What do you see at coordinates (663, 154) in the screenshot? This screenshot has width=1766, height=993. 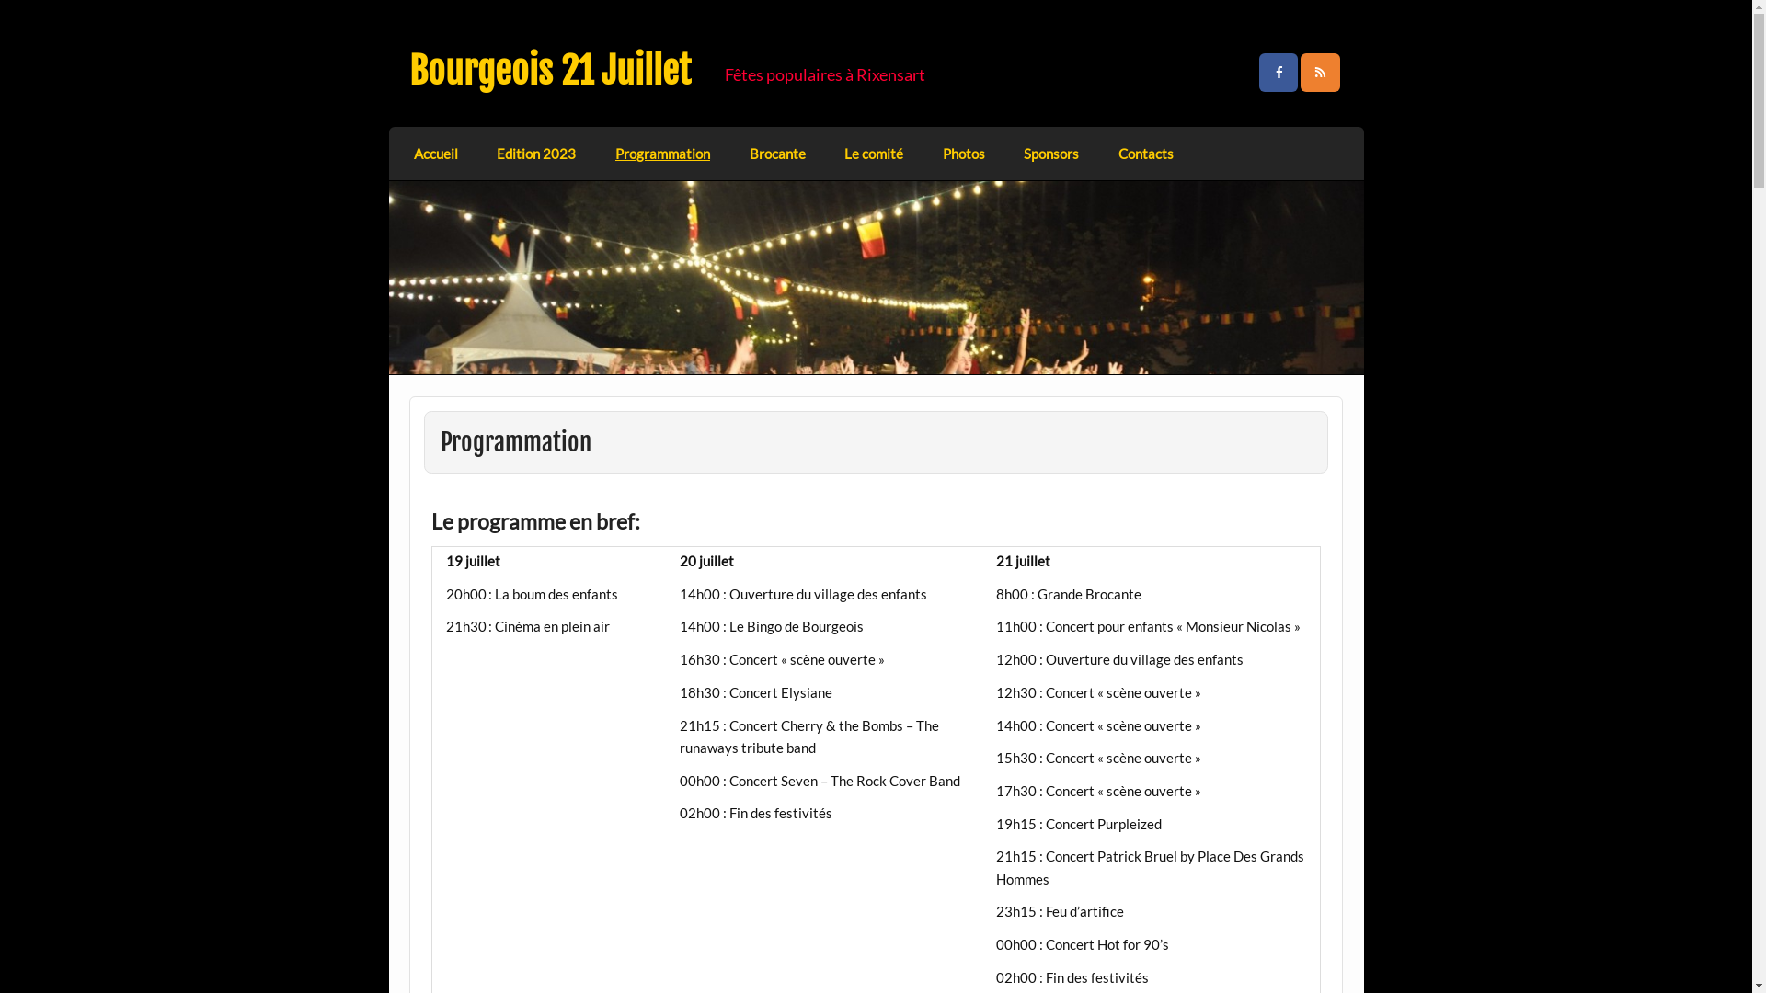 I see `Programmation` at bounding box center [663, 154].